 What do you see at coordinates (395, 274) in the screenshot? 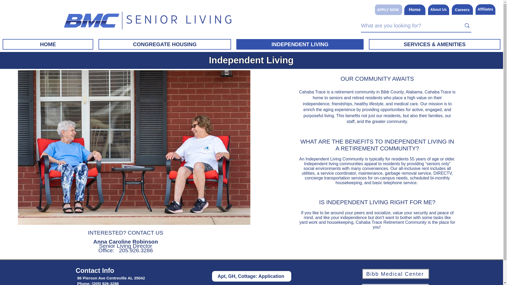
I see `Bibb Medical Center` at bounding box center [395, 274].